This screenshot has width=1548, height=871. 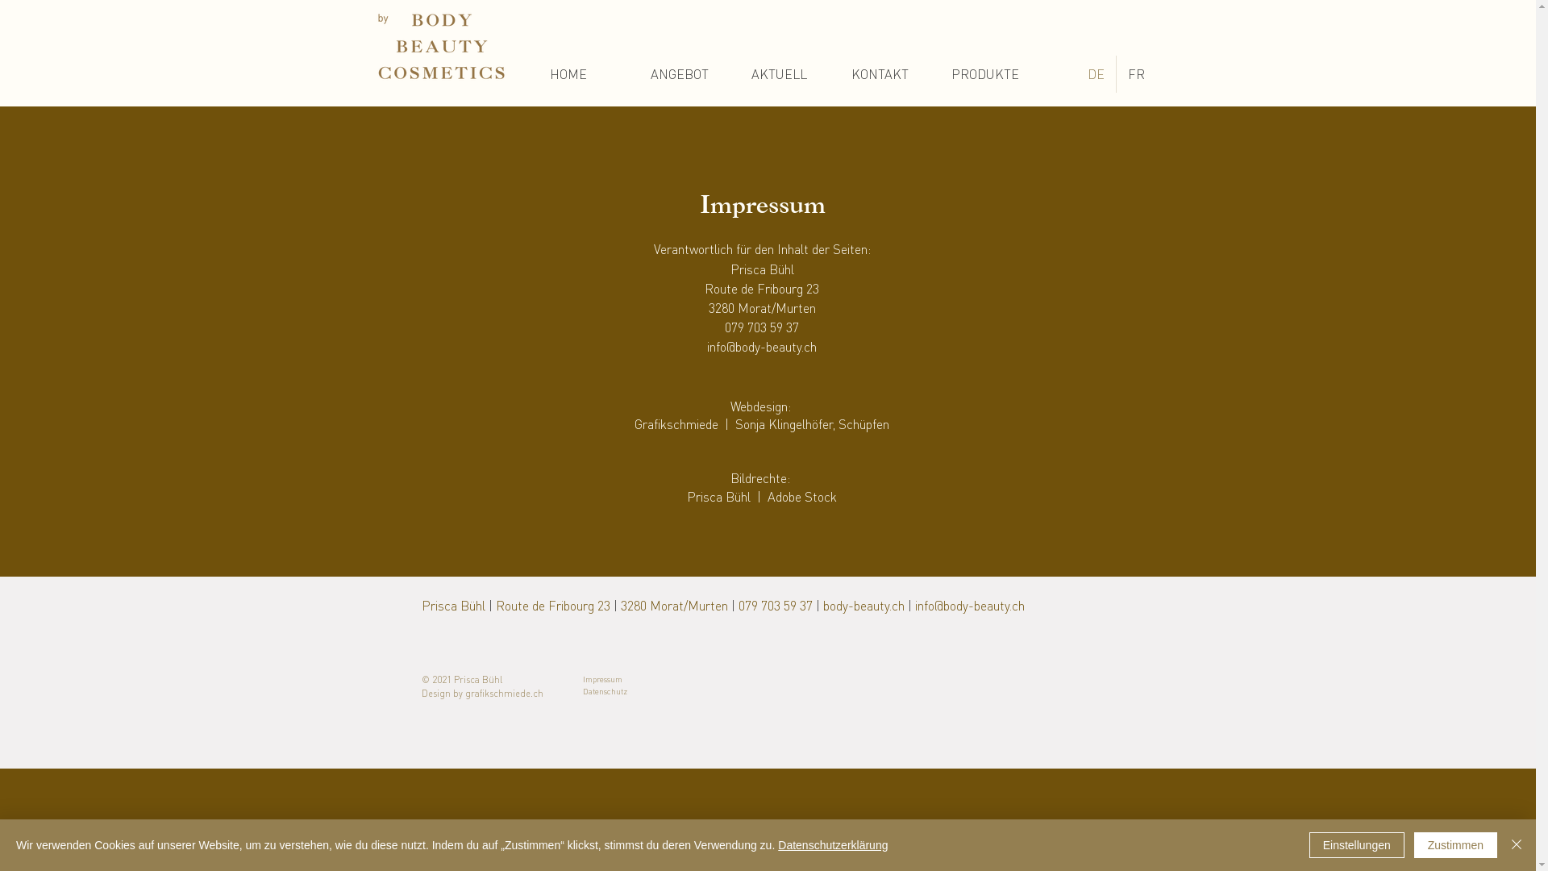 What do you see at coordinates (1095, 74) in the screenshot?
I see `DE` at bounding box center [1095, 74].